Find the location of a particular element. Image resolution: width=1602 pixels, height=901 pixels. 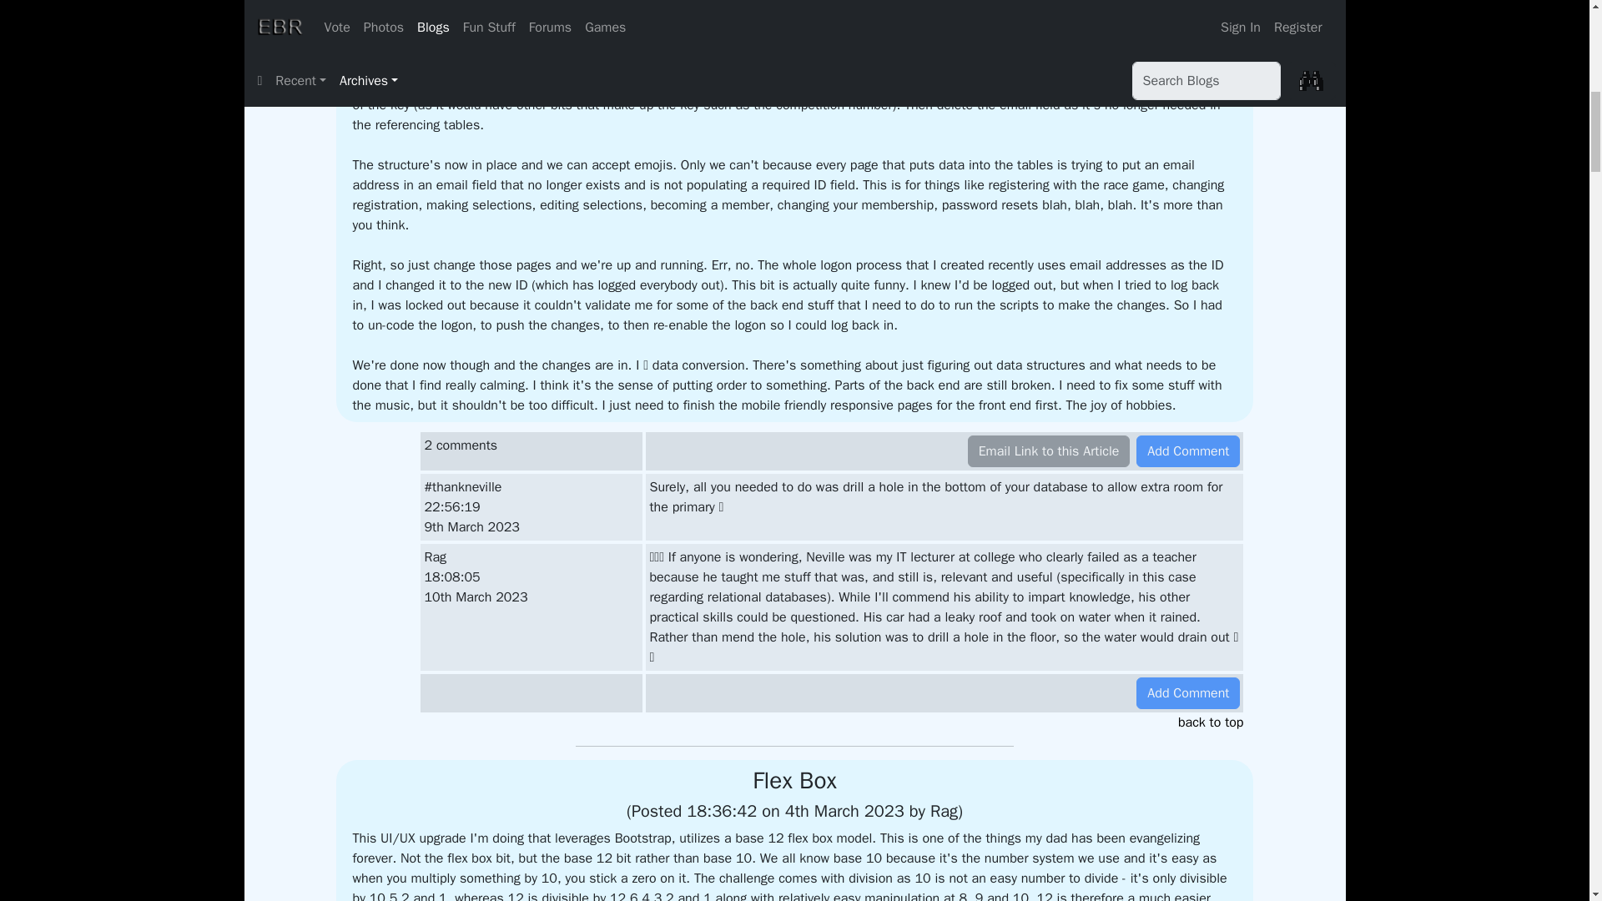

back to top is located at coordinates (793, 722).